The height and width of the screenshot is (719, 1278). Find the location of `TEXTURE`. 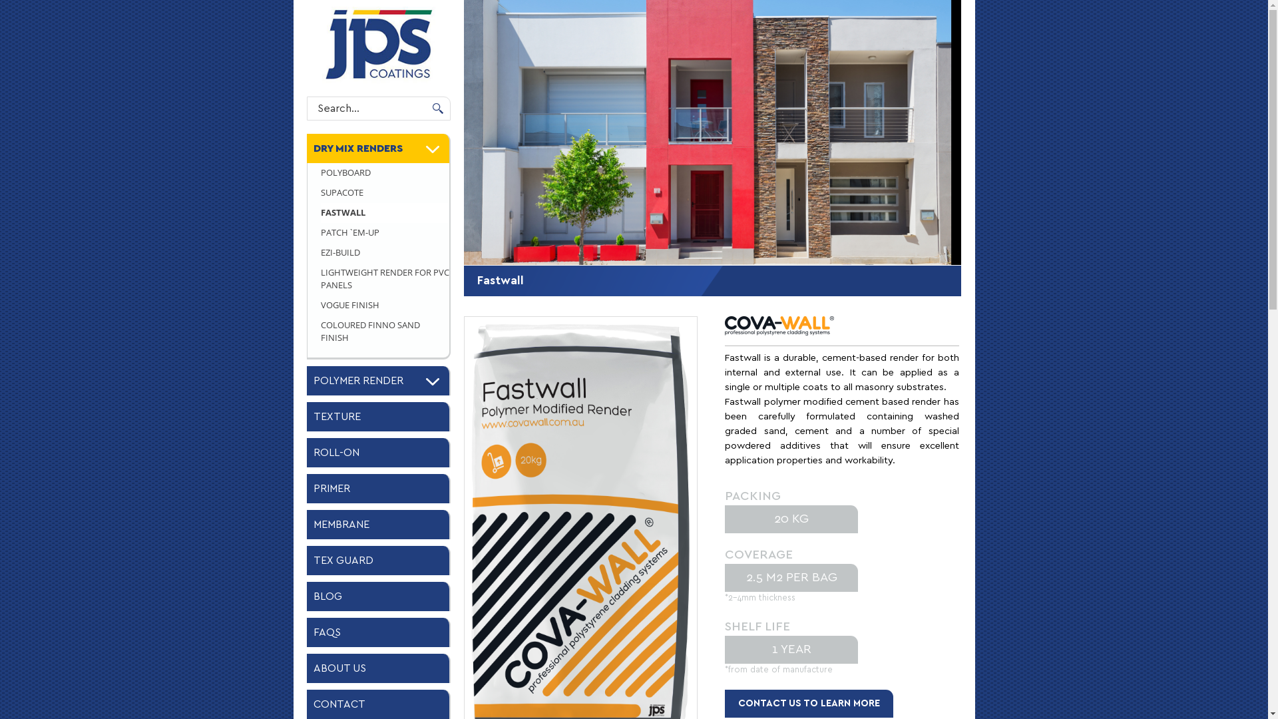

TEXTURE is located at coordinates (379, 417).